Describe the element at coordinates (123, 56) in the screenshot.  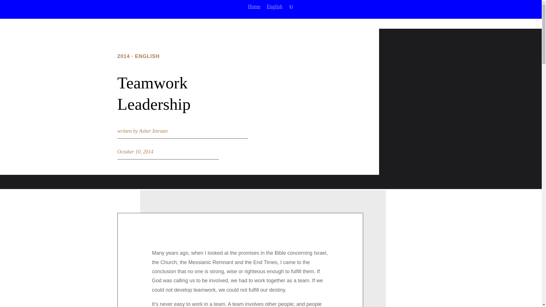
I see `2014` at that location.